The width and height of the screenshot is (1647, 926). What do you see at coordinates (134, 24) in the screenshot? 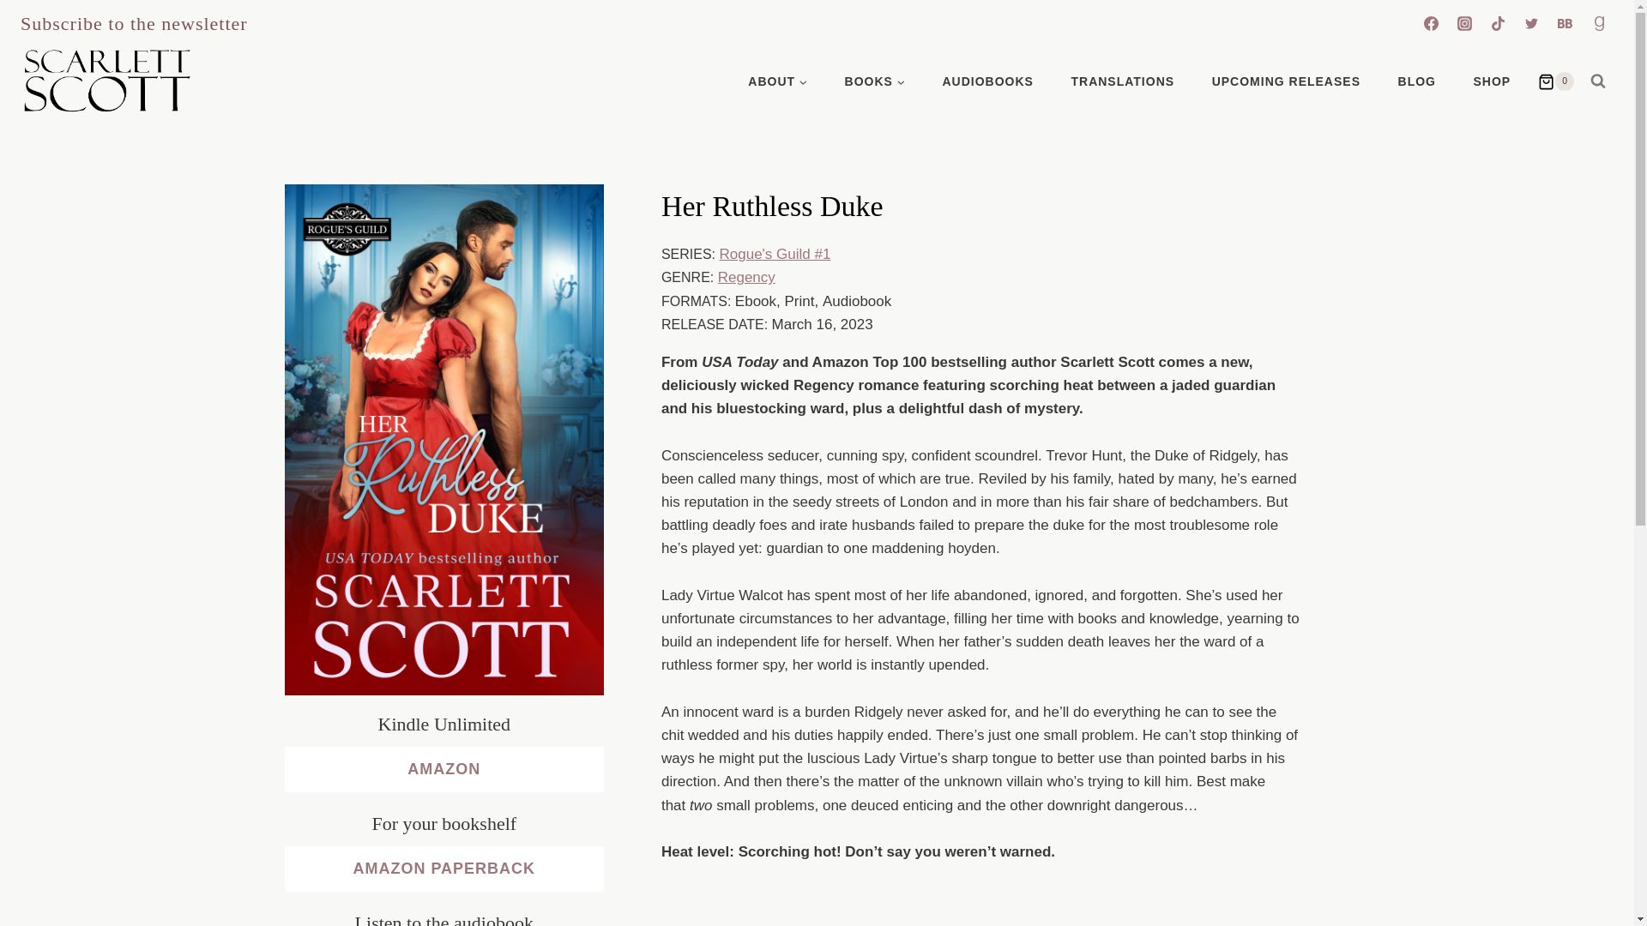
I see `Subscribe to the newsletter` at bounding box center [134, 24].